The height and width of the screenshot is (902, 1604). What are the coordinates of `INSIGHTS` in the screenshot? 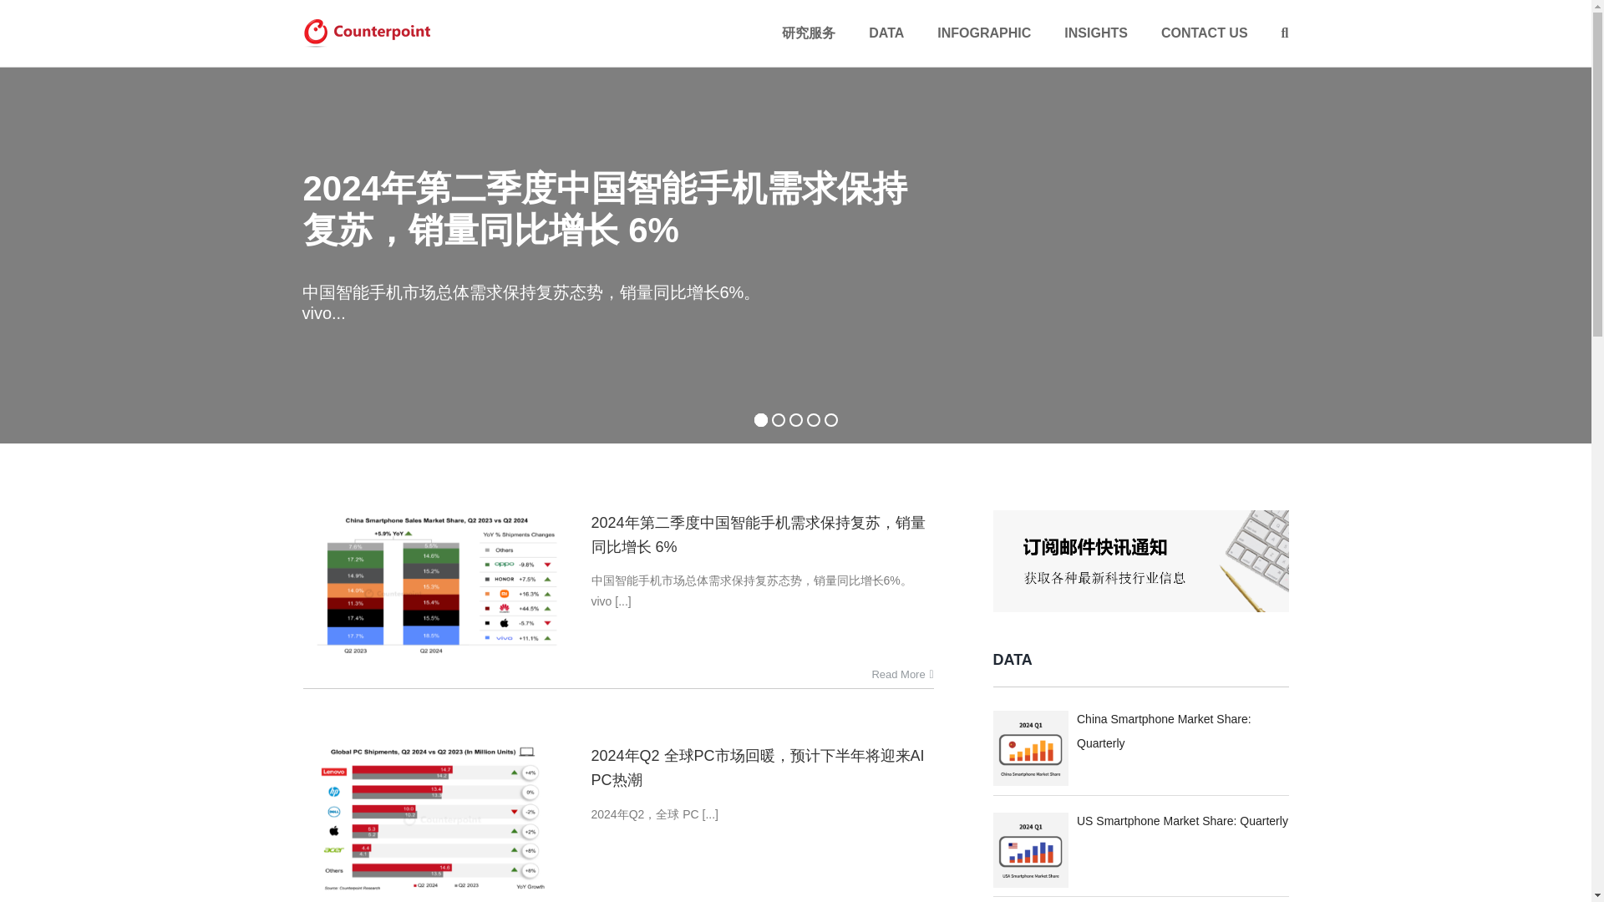 It's located at (1096, 33).